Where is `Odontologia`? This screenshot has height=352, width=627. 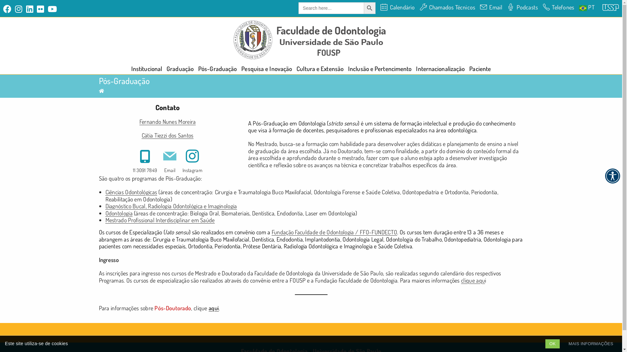
Odontologia is located at coordinates (119, 213).